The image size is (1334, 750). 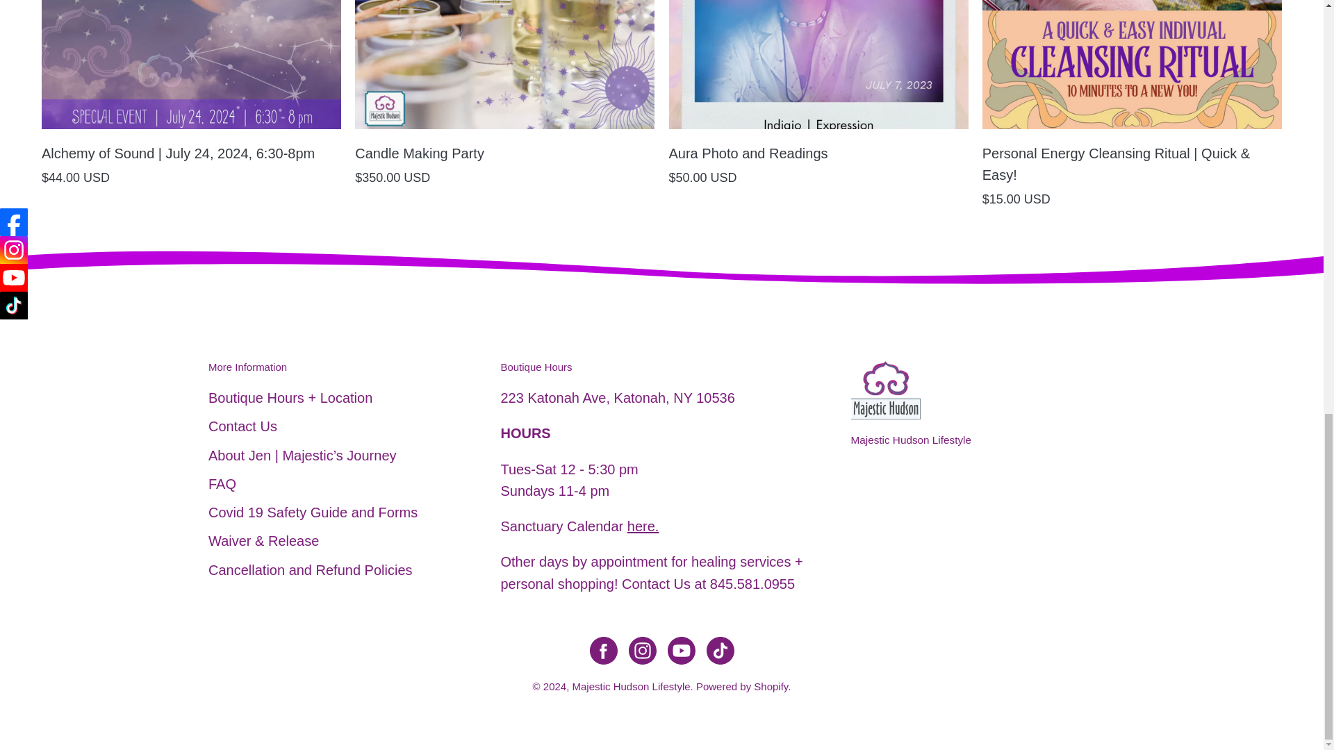 I want to click on View Majestic Hudson Lifestyle on Instagram, so click(x=642, y=650).